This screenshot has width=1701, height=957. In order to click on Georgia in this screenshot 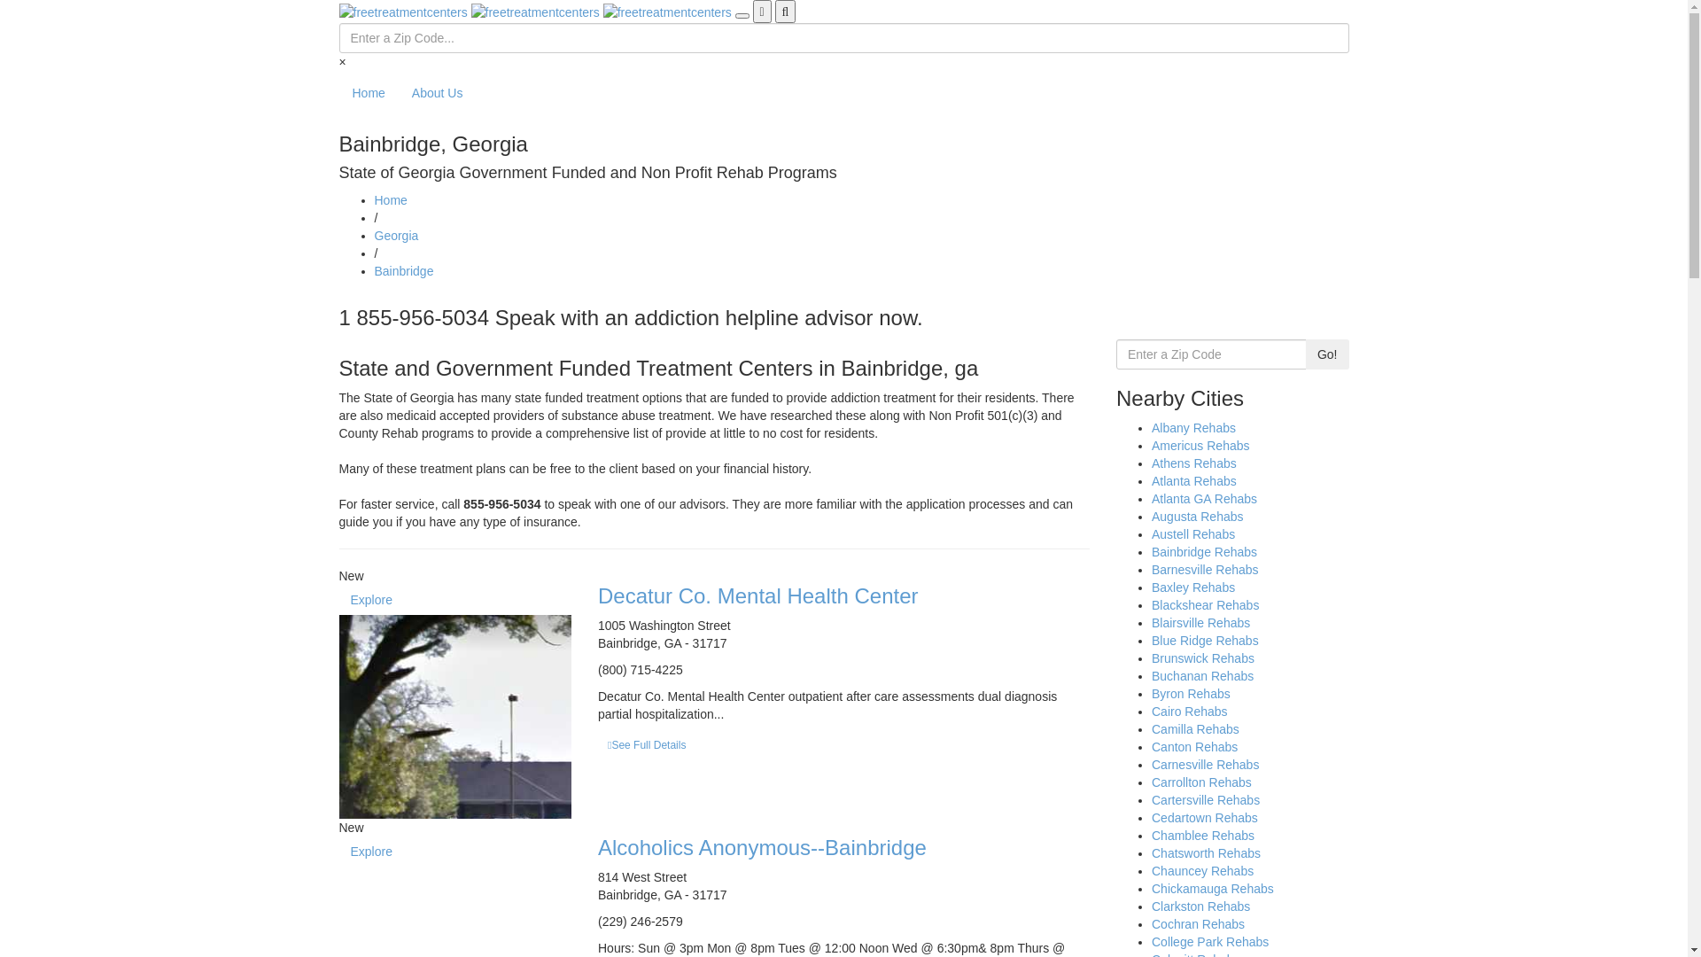, I will do `click(396, 236)`.